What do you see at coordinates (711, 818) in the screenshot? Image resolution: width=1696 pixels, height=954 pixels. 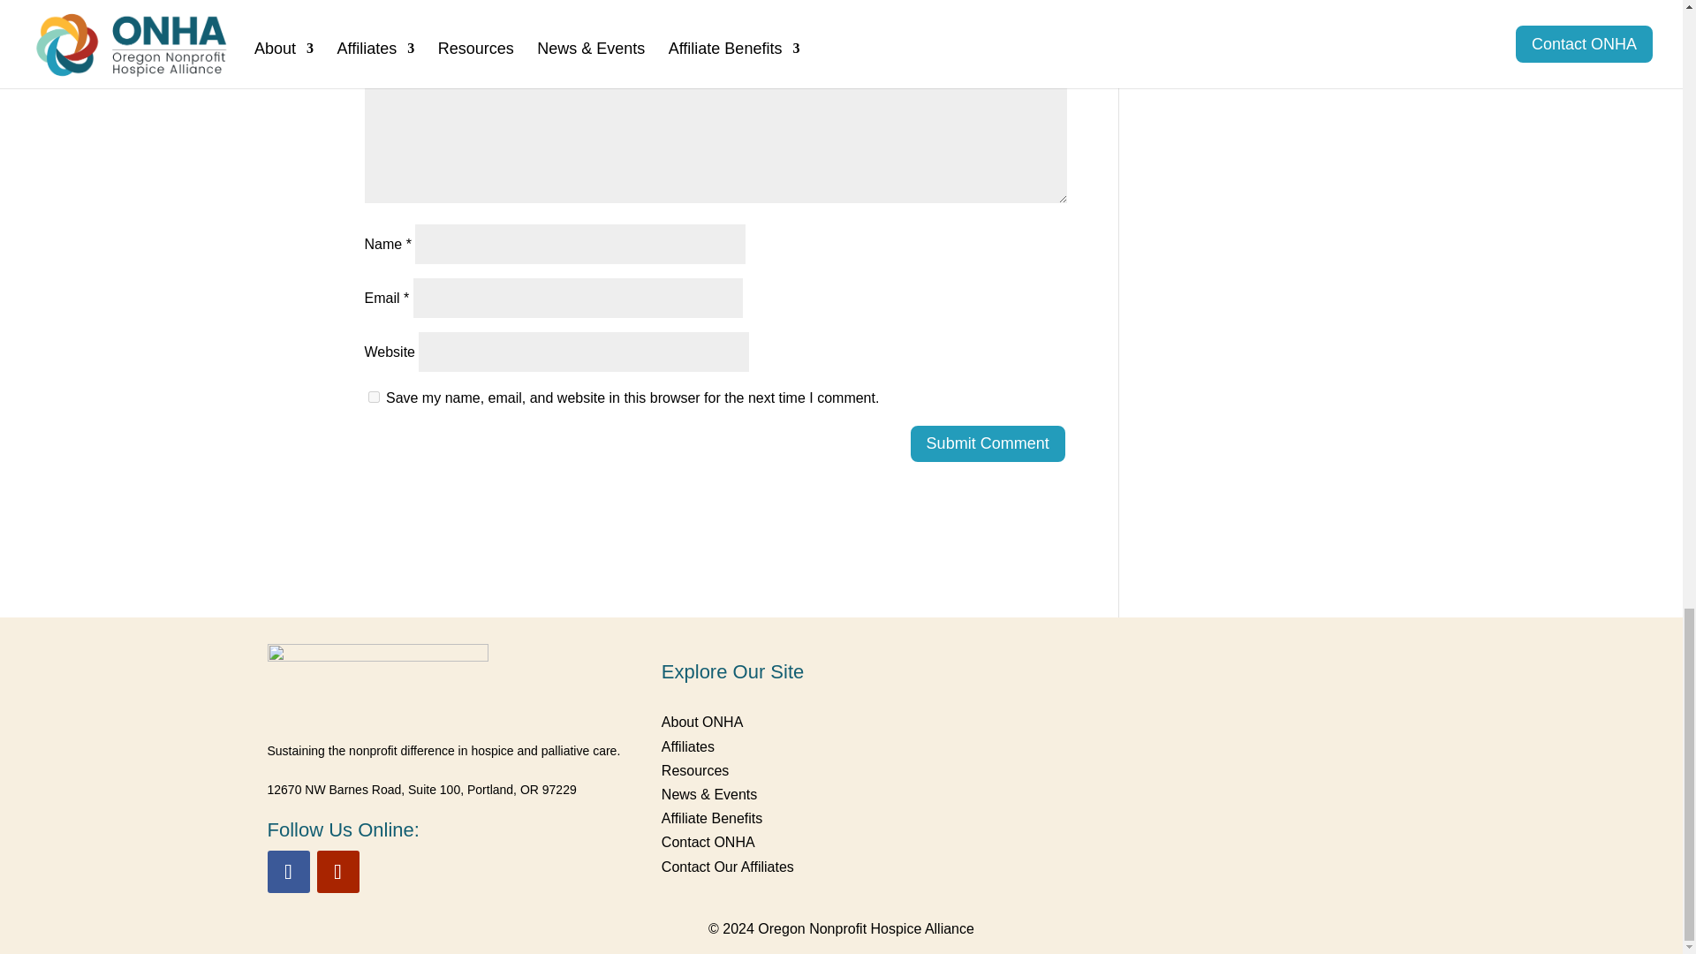 I see `Affiliate Benefits` at bounding box center [711, 818].